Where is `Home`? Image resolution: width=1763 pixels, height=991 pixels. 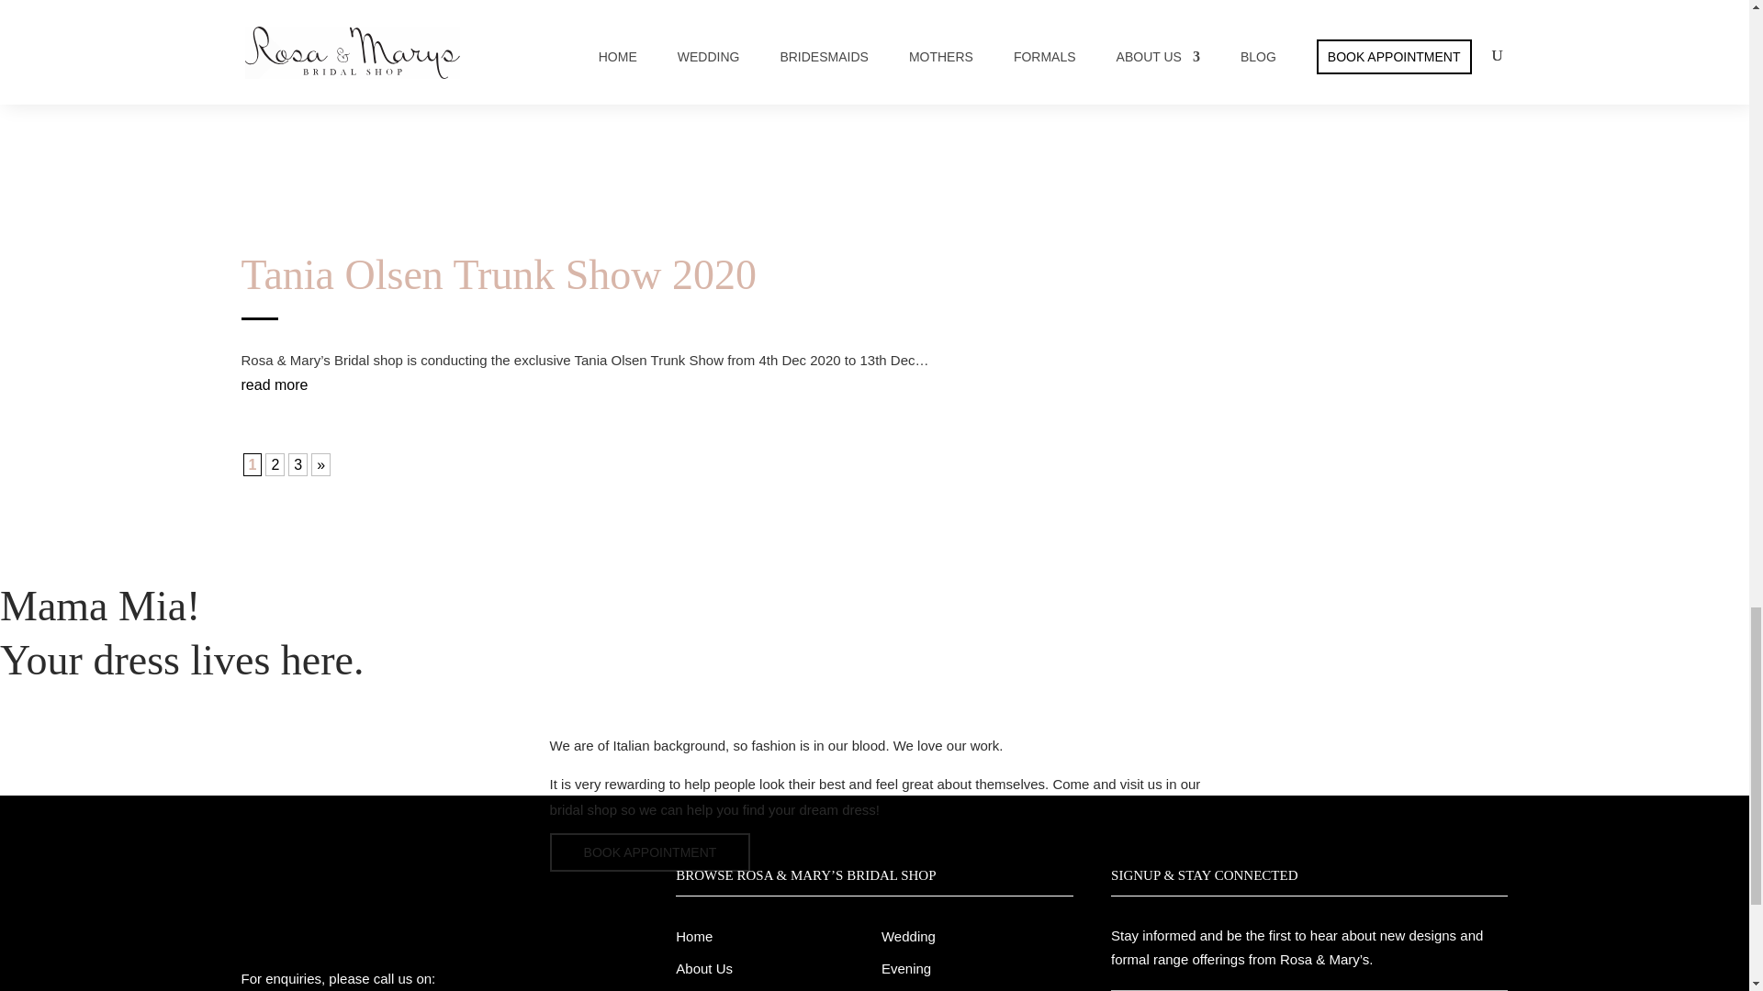 Home is located at coordinates (693, 936).